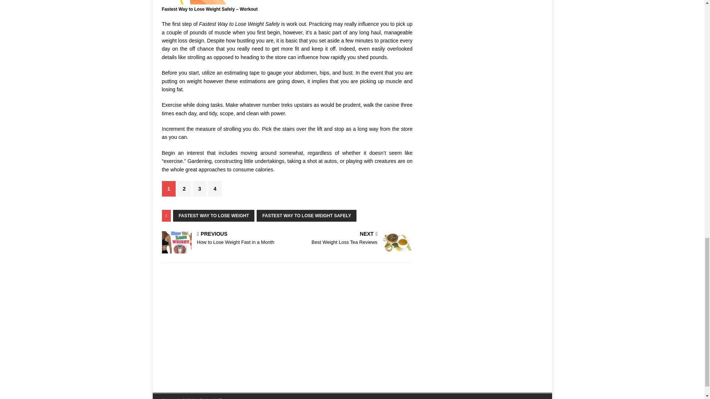 This screenshot has height=399, width=710. I want to click on FASTEST WAY TO LOSE WEIGHT SAFELY, so click(215, 189).